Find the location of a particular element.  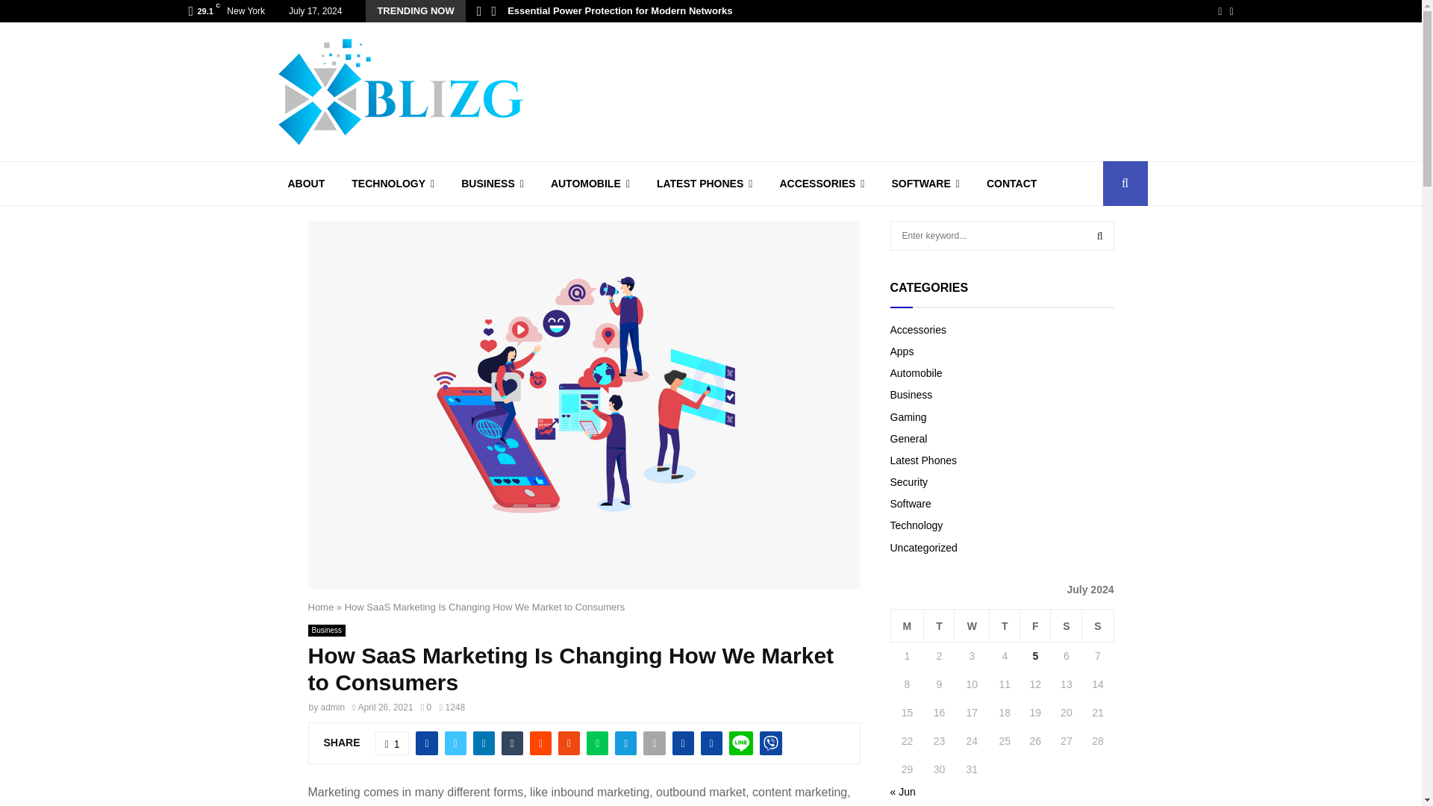

ABOUT is located at coordinates (306, 184).